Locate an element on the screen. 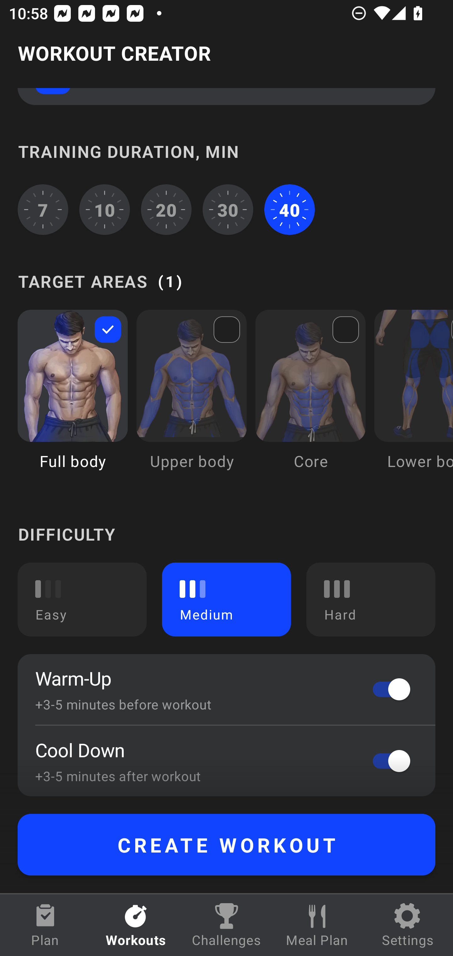 The height and width of the screenshot is (956, 453).  Settings  is located at coordinates (408, 925).